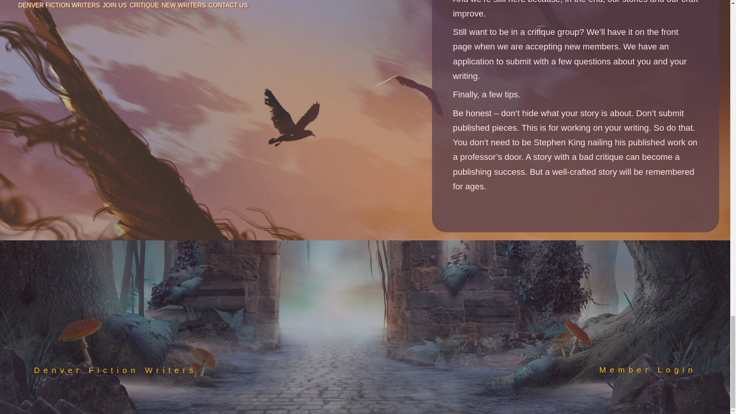  Describe the element at coordinates (115, 370) in the screenshot. I see `Denver Fiction Writers` at that location.